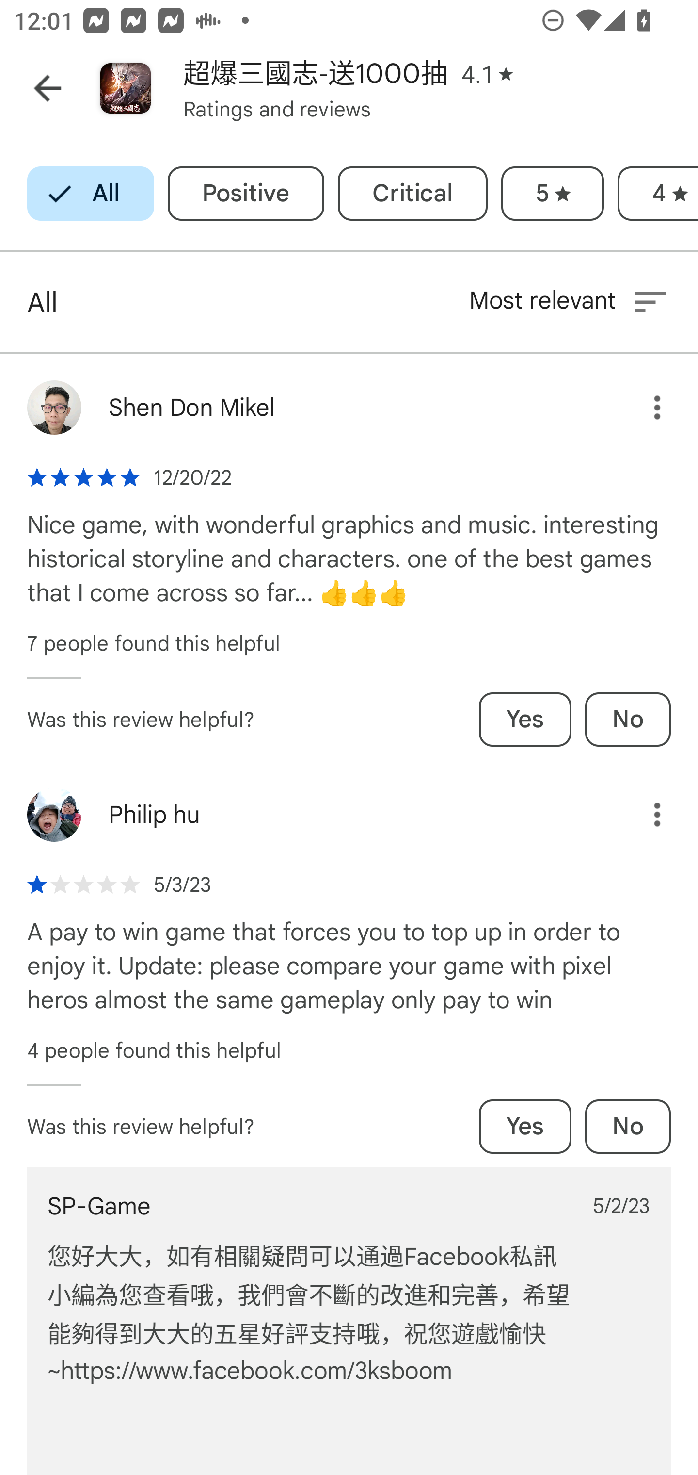 Image resolution: width=698 pixels, height=1475 pixels. I want to click on Yes, so click(525, 719).